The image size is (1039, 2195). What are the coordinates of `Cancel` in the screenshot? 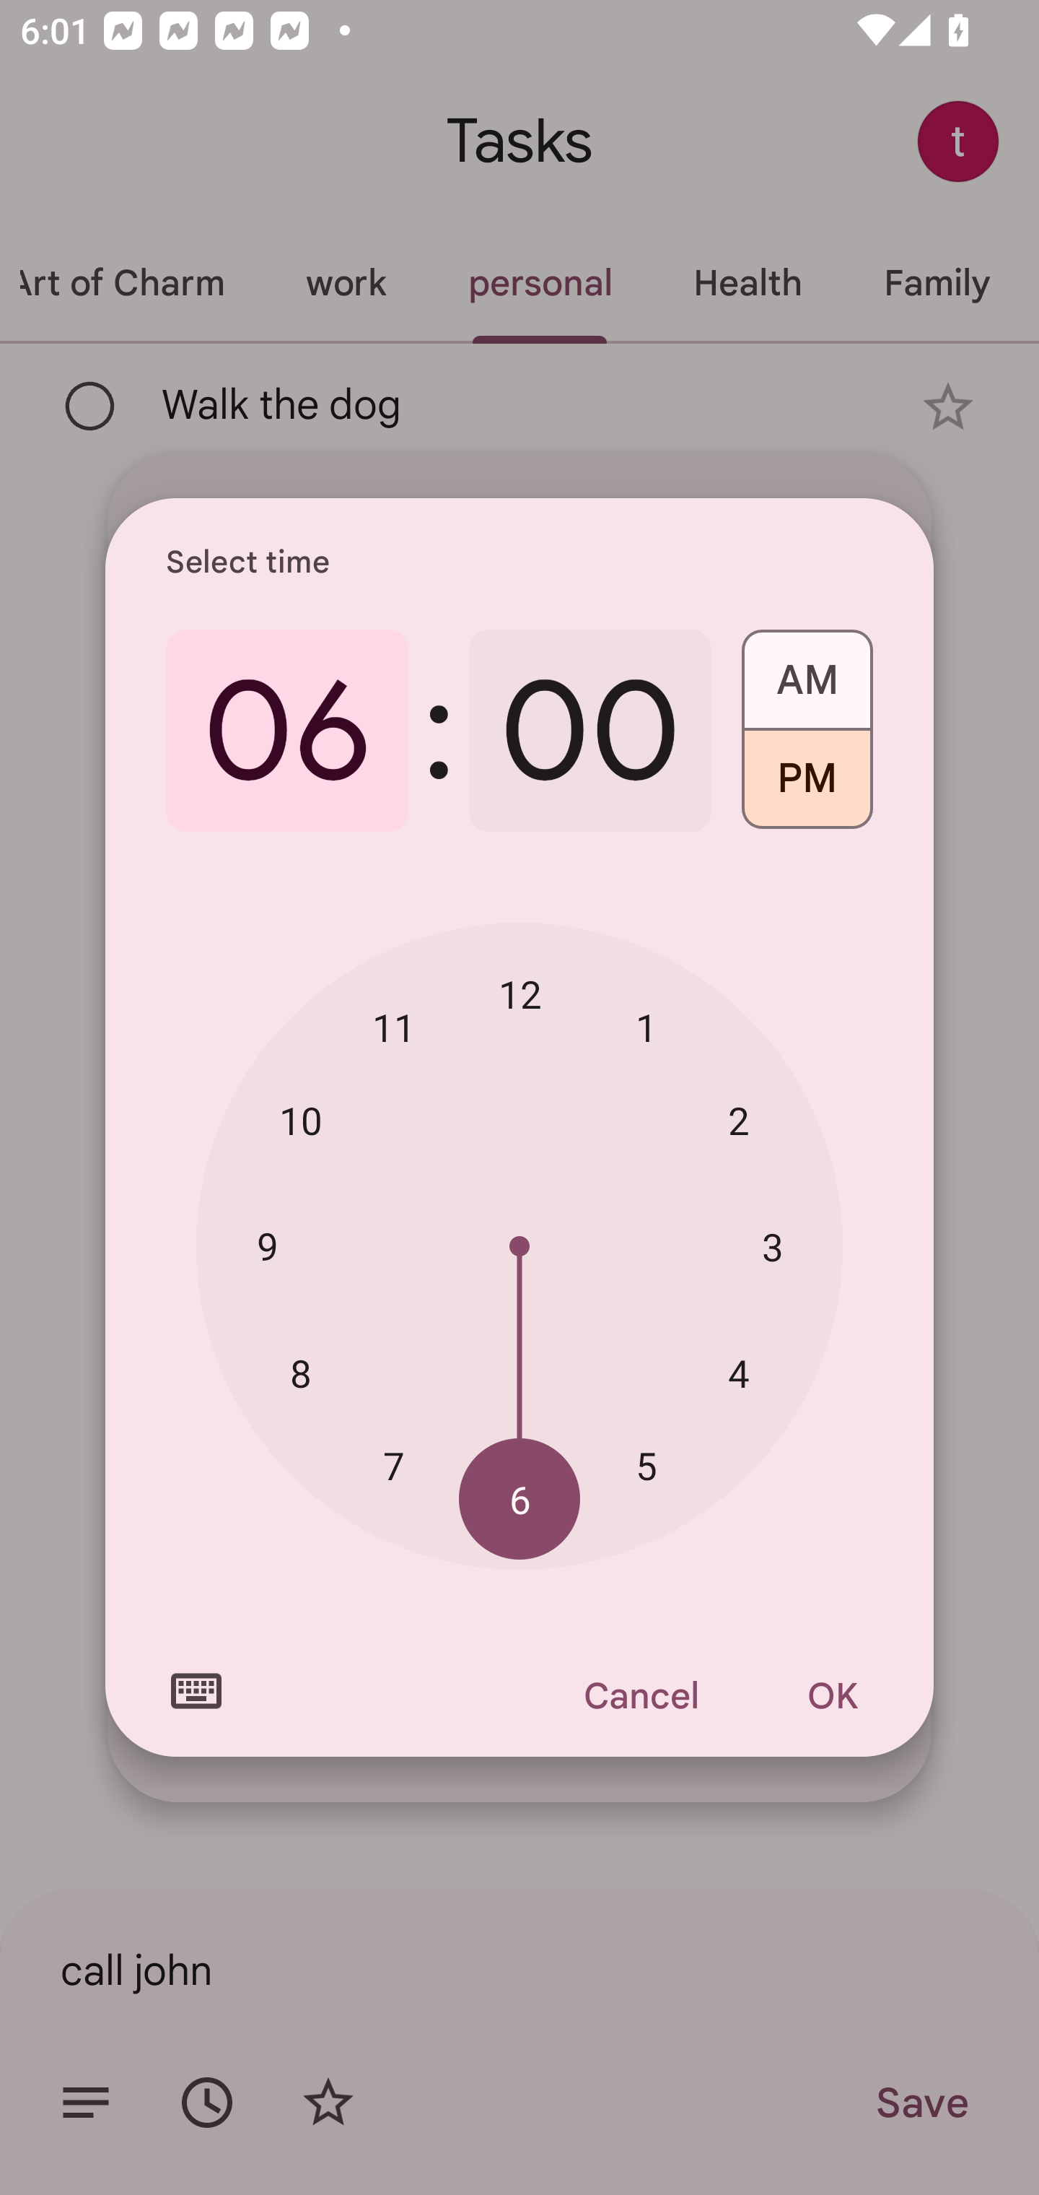 It's located at (640, 1695).